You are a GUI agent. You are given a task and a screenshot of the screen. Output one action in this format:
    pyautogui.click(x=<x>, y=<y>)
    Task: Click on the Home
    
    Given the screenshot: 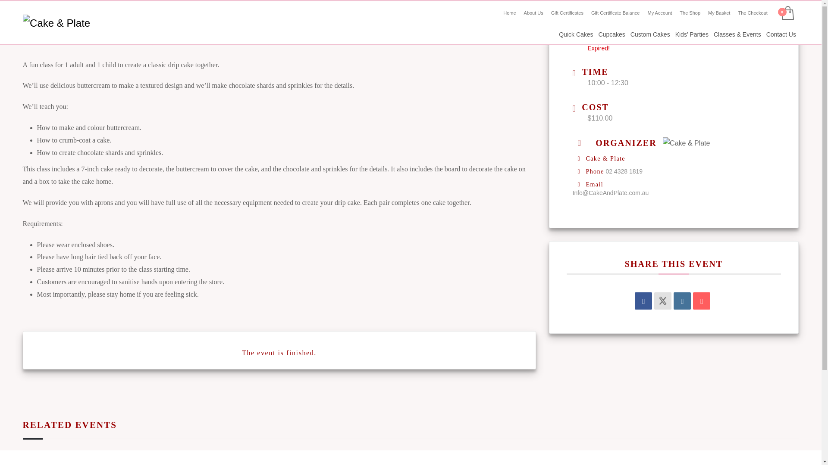 What is the action you would take?
    pyautogui.click(x=510, y=13)
    